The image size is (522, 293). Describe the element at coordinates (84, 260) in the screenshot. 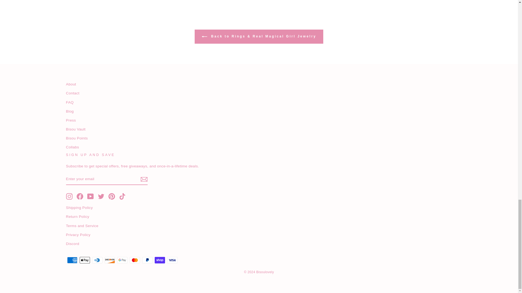

I see `Apple Pay` at that location.